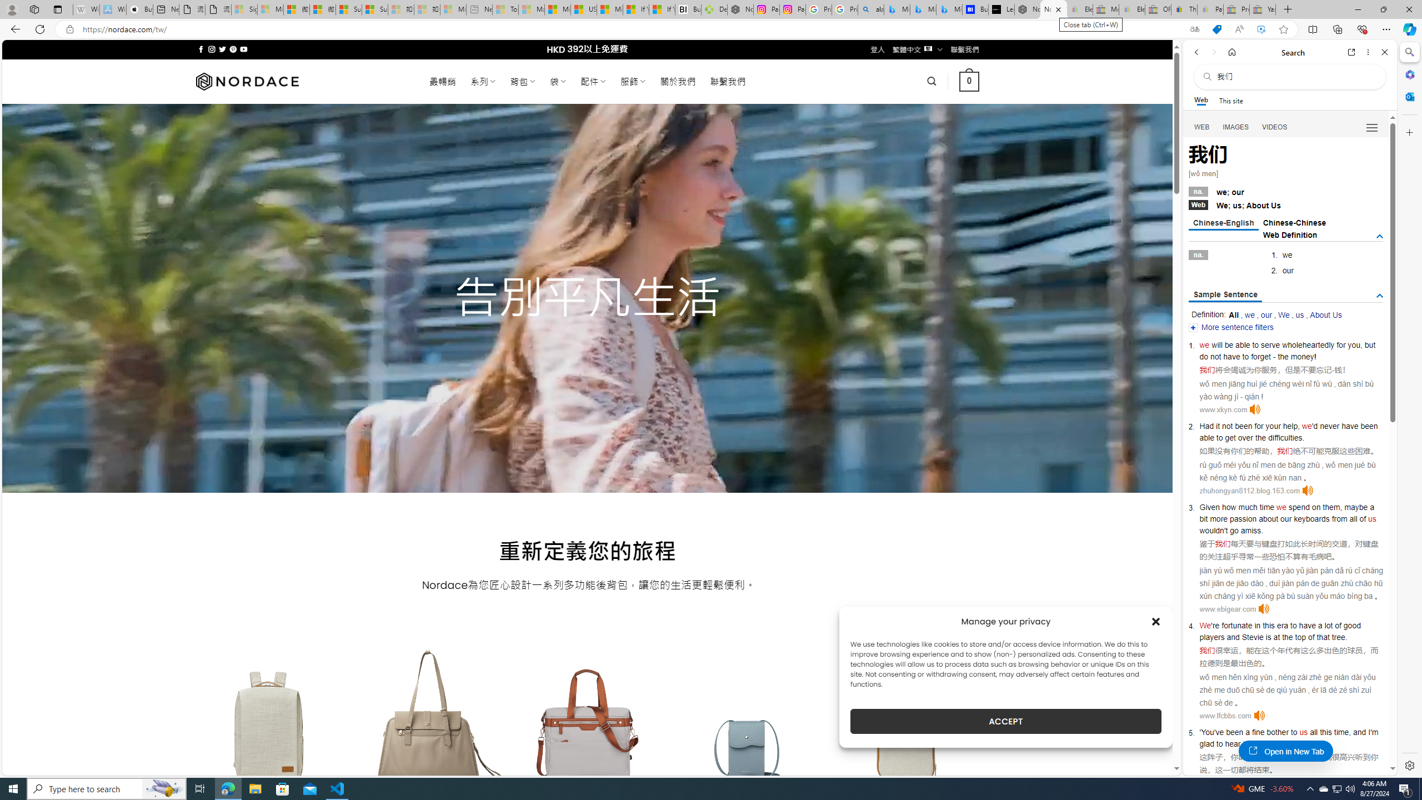 The width and height of the screenshot is (1422, 800). I want to click on US Heat Deaths Soared To Record High Last Year, so click(583, 9).